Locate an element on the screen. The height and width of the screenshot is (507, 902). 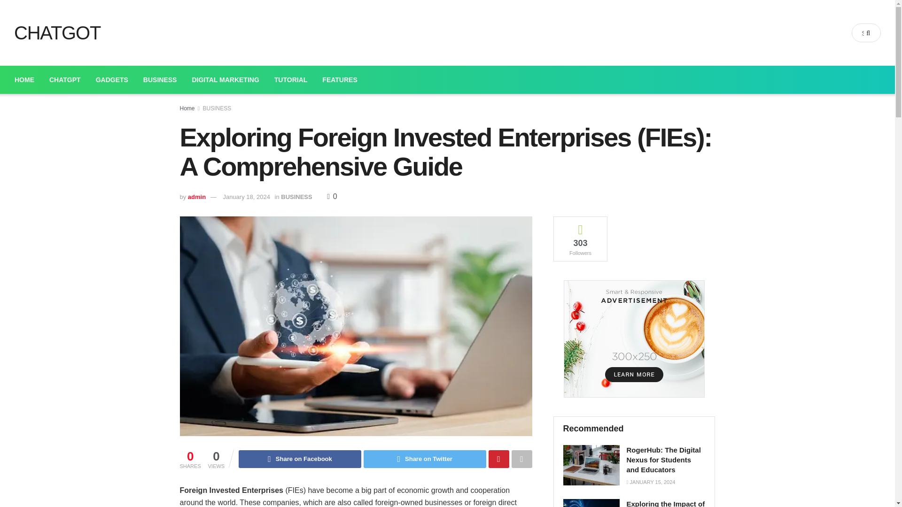
FEATURES is located at coordinates (339, 80).